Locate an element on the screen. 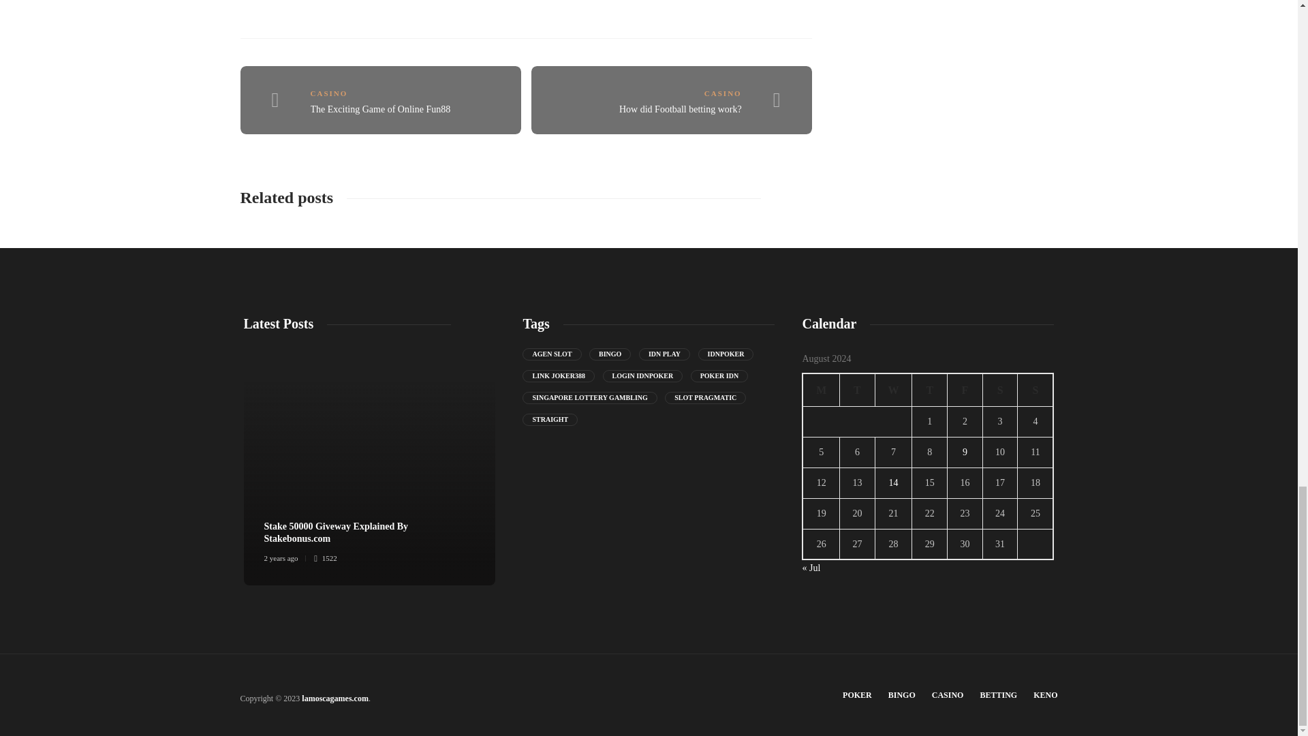  Sunday is located at coordinates (1035, 390).